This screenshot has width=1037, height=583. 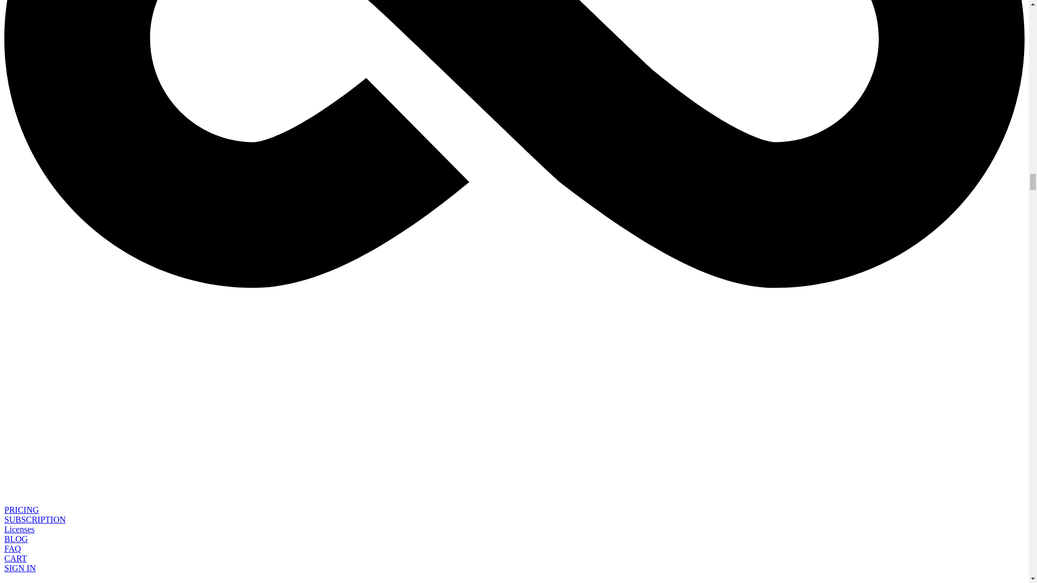 What do you see at coordinates (35, 519) in the screenshot?
I see `SUBSCRIPTION` at bounding box center [35, 519].